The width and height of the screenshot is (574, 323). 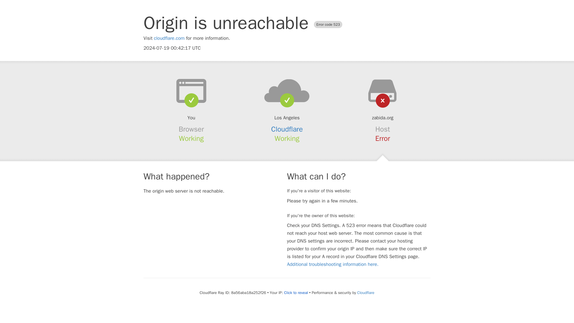 I want to click on Cloudflare, so click(x=365, y=292).